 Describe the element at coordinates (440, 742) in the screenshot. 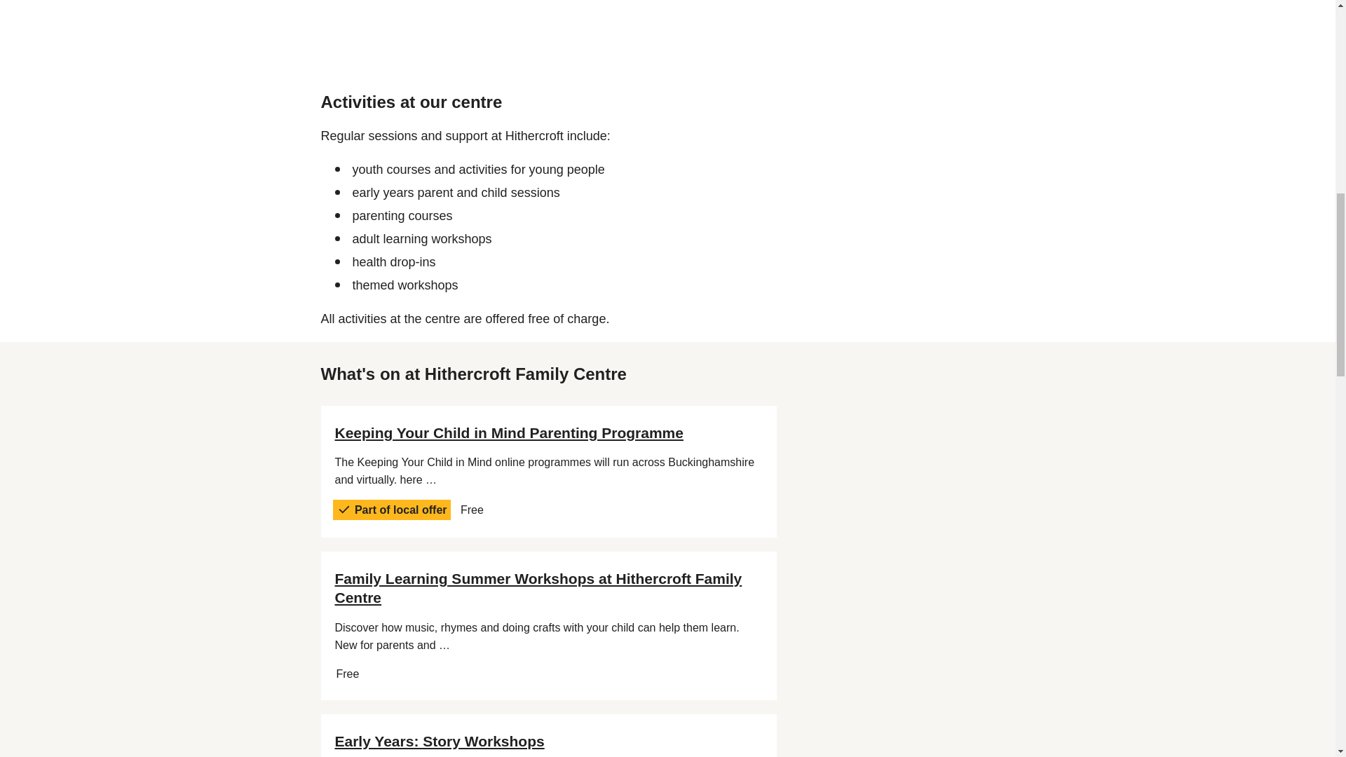

I see `Early Years: Story Workshops` at that location.